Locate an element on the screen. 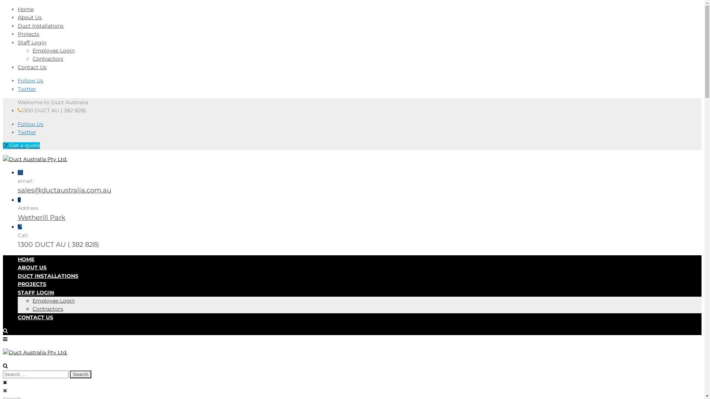 Image resolution: width=710 pixels, height=399 pixels. Duct Australia Pty Ltd. - Specialist Ducting Suppliers is located at coordinates (35, 352).